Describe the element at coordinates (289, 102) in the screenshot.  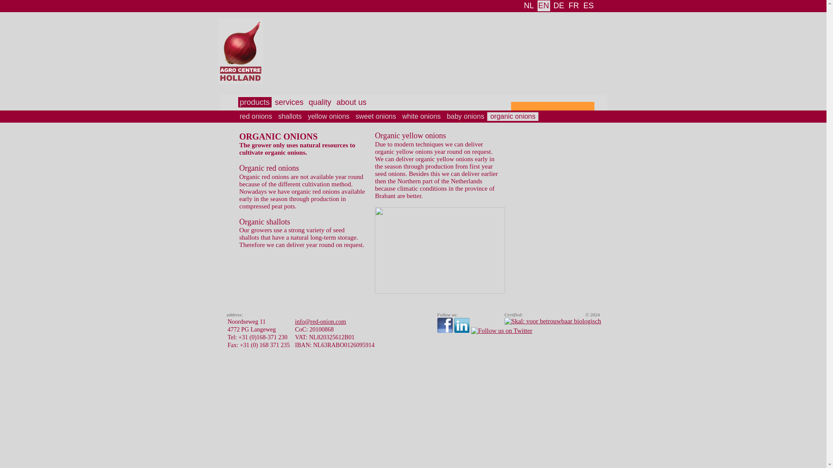
I see `services` at that location.